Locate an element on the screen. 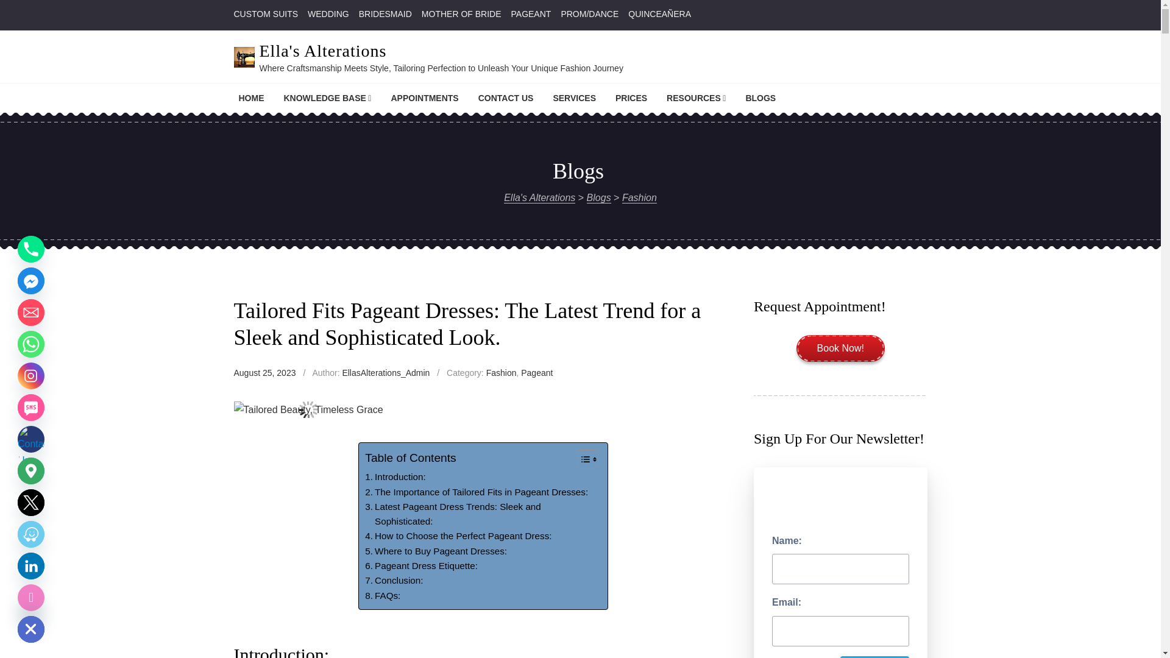 The image size is (1170, 658). Pageant Dress Etiquette: is located at coordinates (421, 565).